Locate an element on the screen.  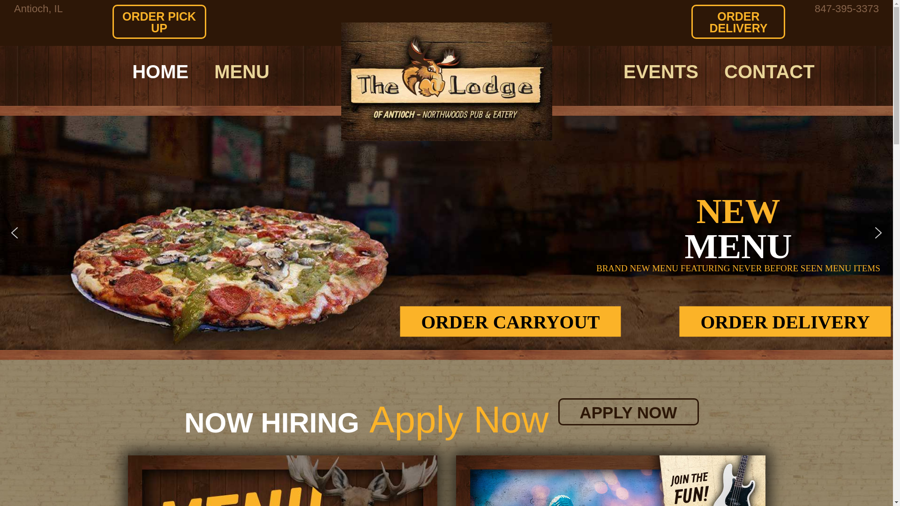
847-395-3373 is located at coordinates (847, 7).